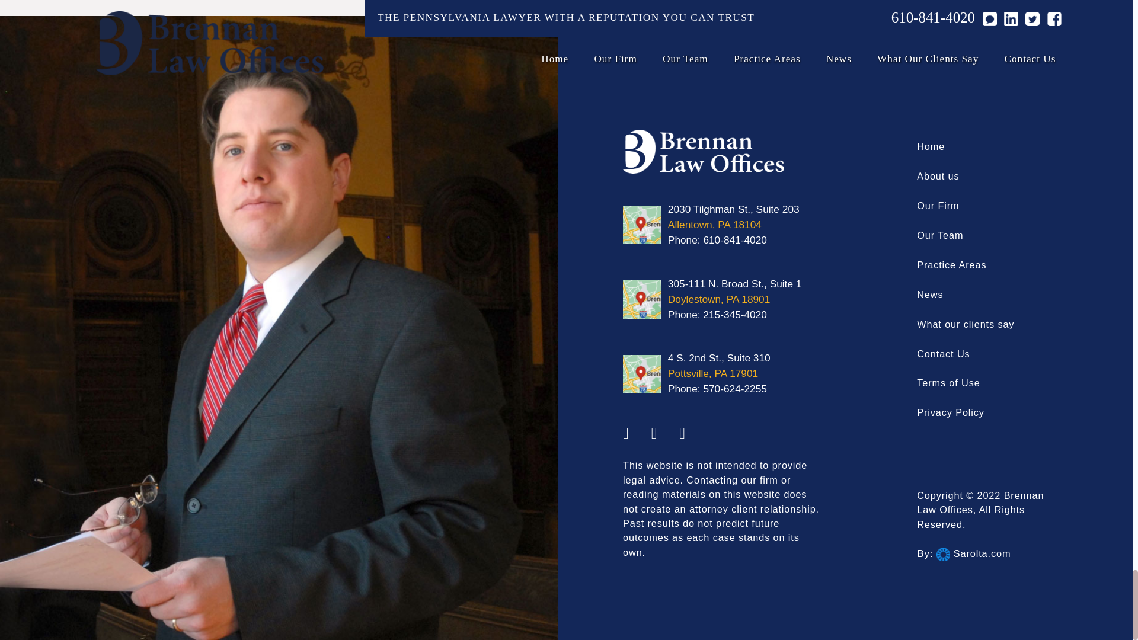 The height and width of the screenshot is (640, 1138). I want to click on Contact Us, so click(943, 353).